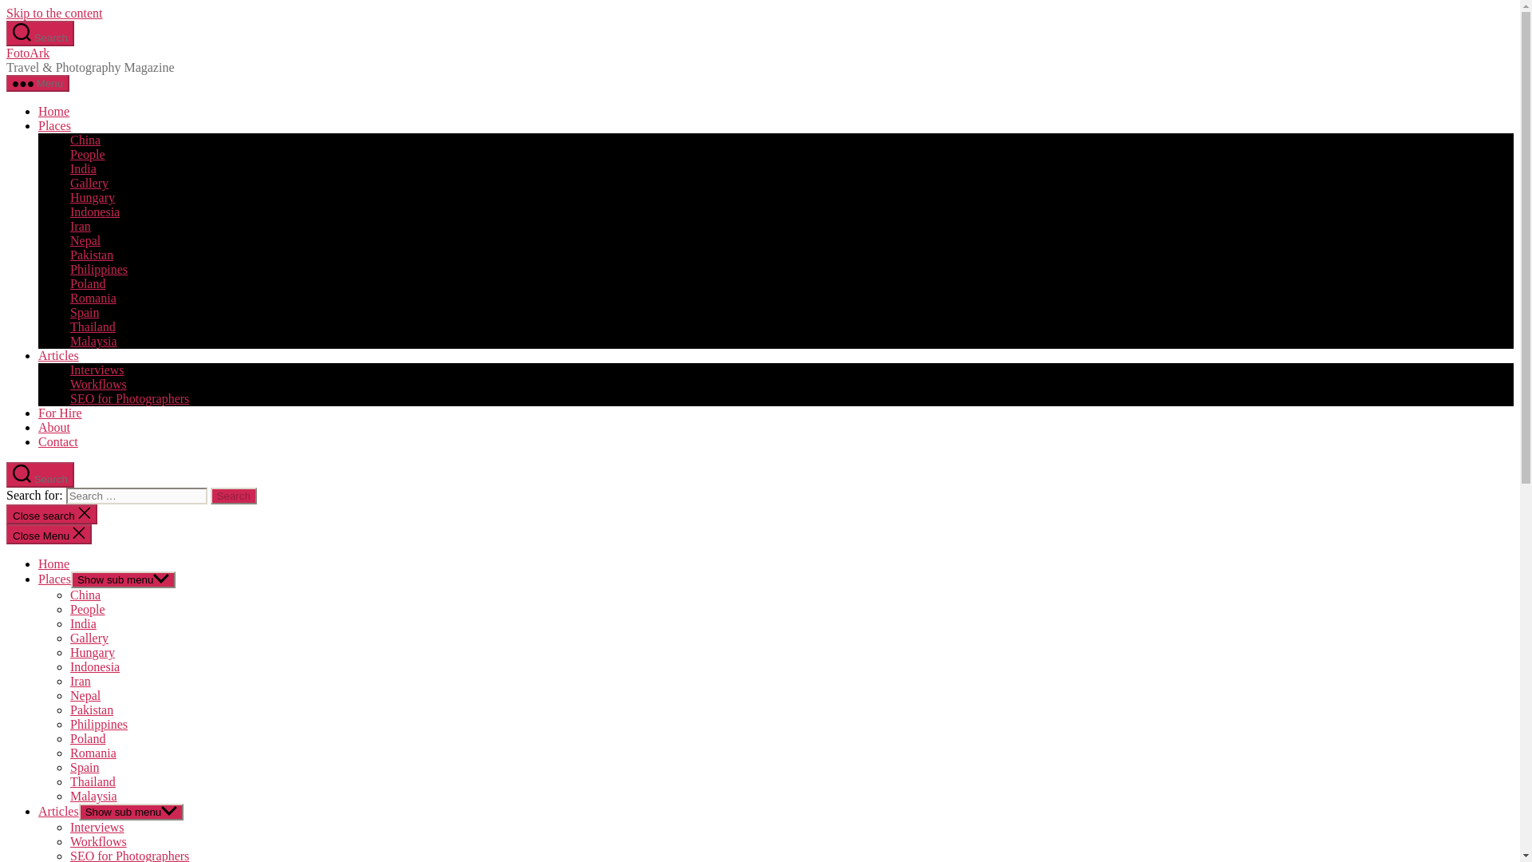 The image size is (1532, 862). What do you see at coordinates (99, 269) in the screenshot?
I see `Philippines` at bounding box center [99, 269].